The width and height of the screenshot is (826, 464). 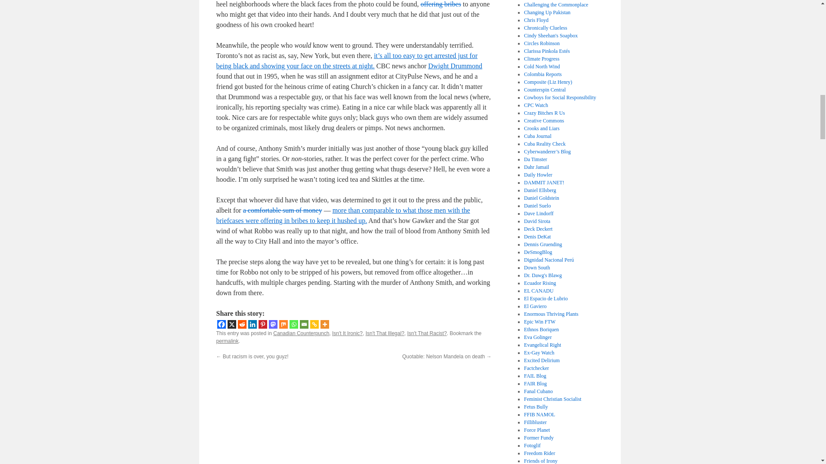 I want to click on Copy Link, so click(x=314, y=324).